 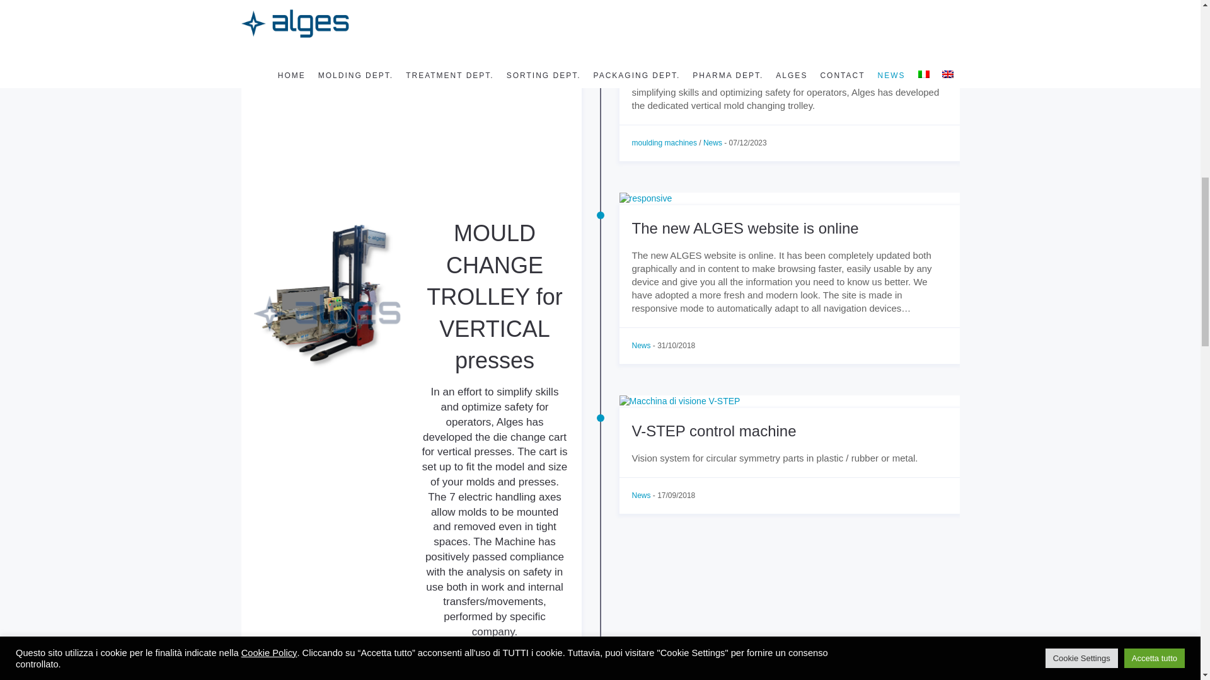 I want to click on The new ALGES website is online, so click(x=745, y=228).